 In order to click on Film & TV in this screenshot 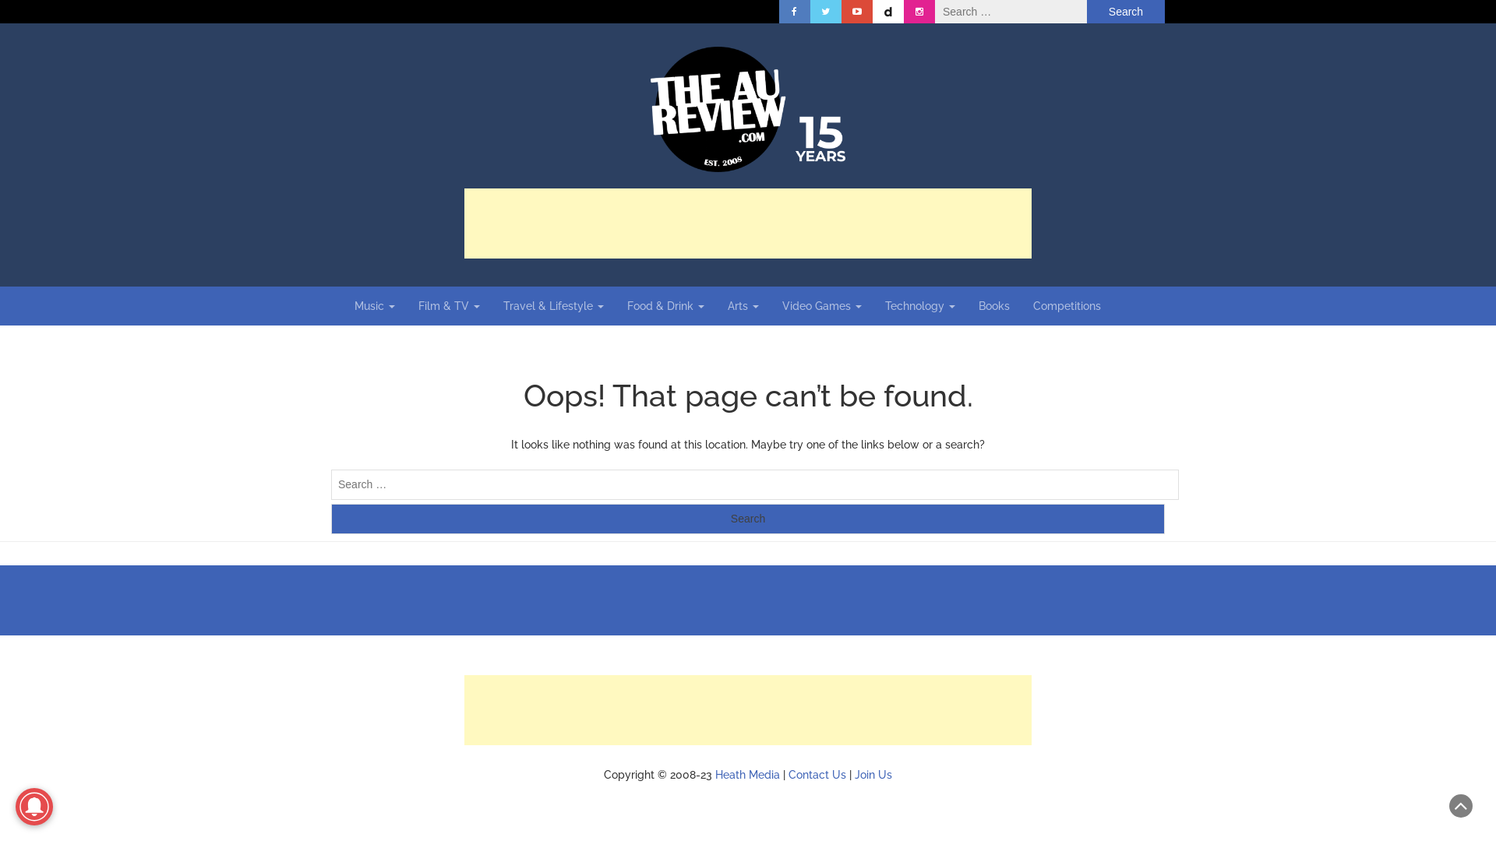, I will do `click(449, 306)`.